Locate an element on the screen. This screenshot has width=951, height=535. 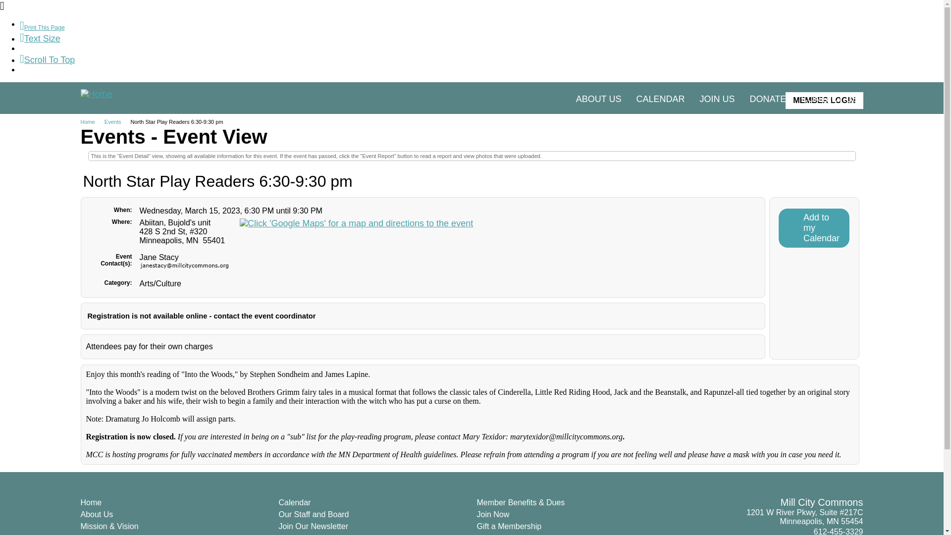
MEMBER LOGIN is located at coordinates (824, 100).